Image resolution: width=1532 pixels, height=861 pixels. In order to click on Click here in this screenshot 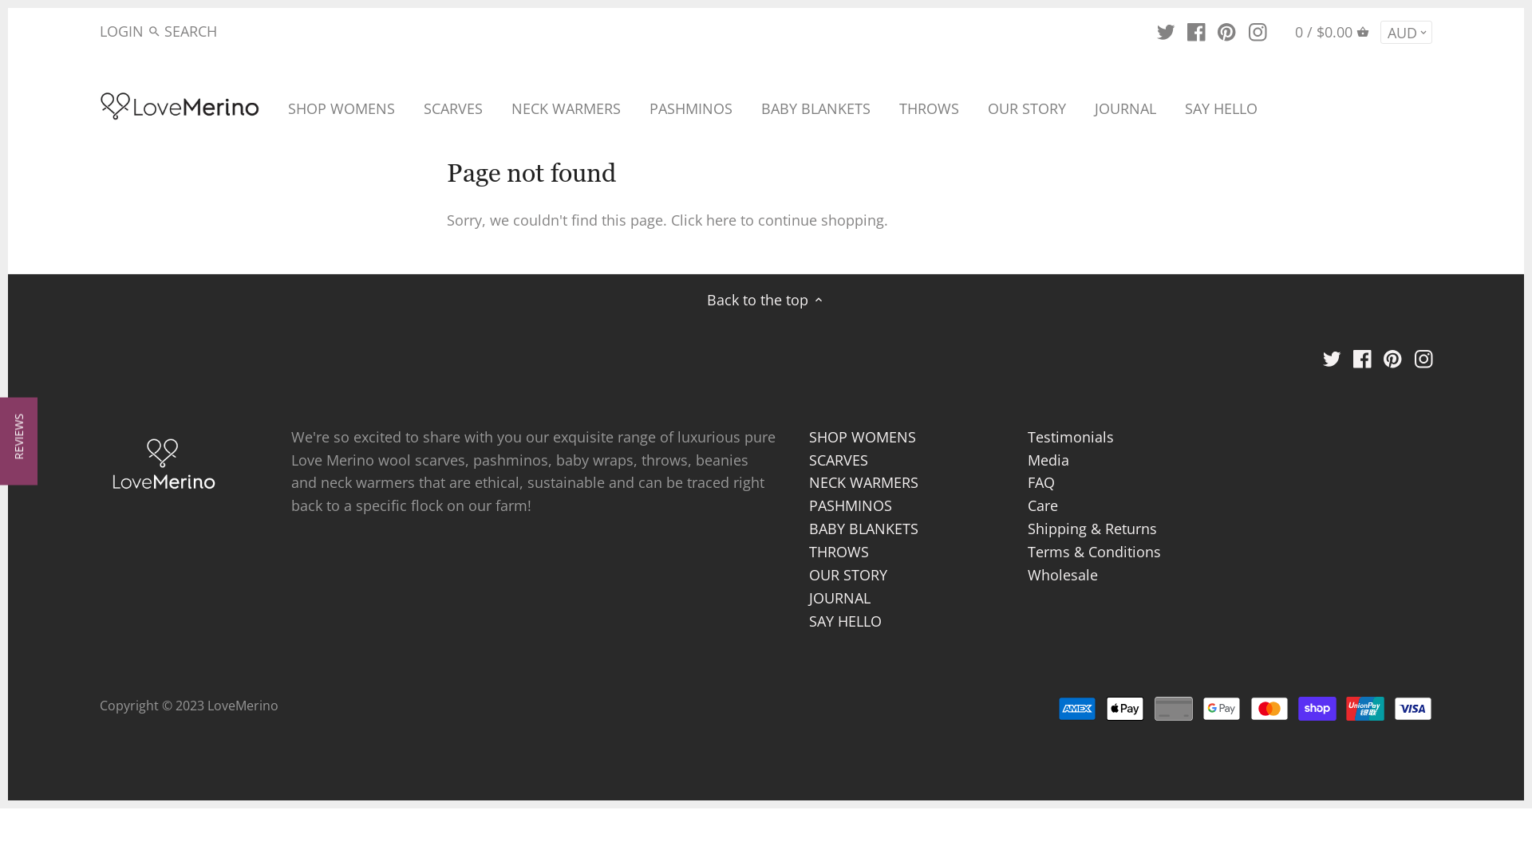, I will do `click(704, 220)`.